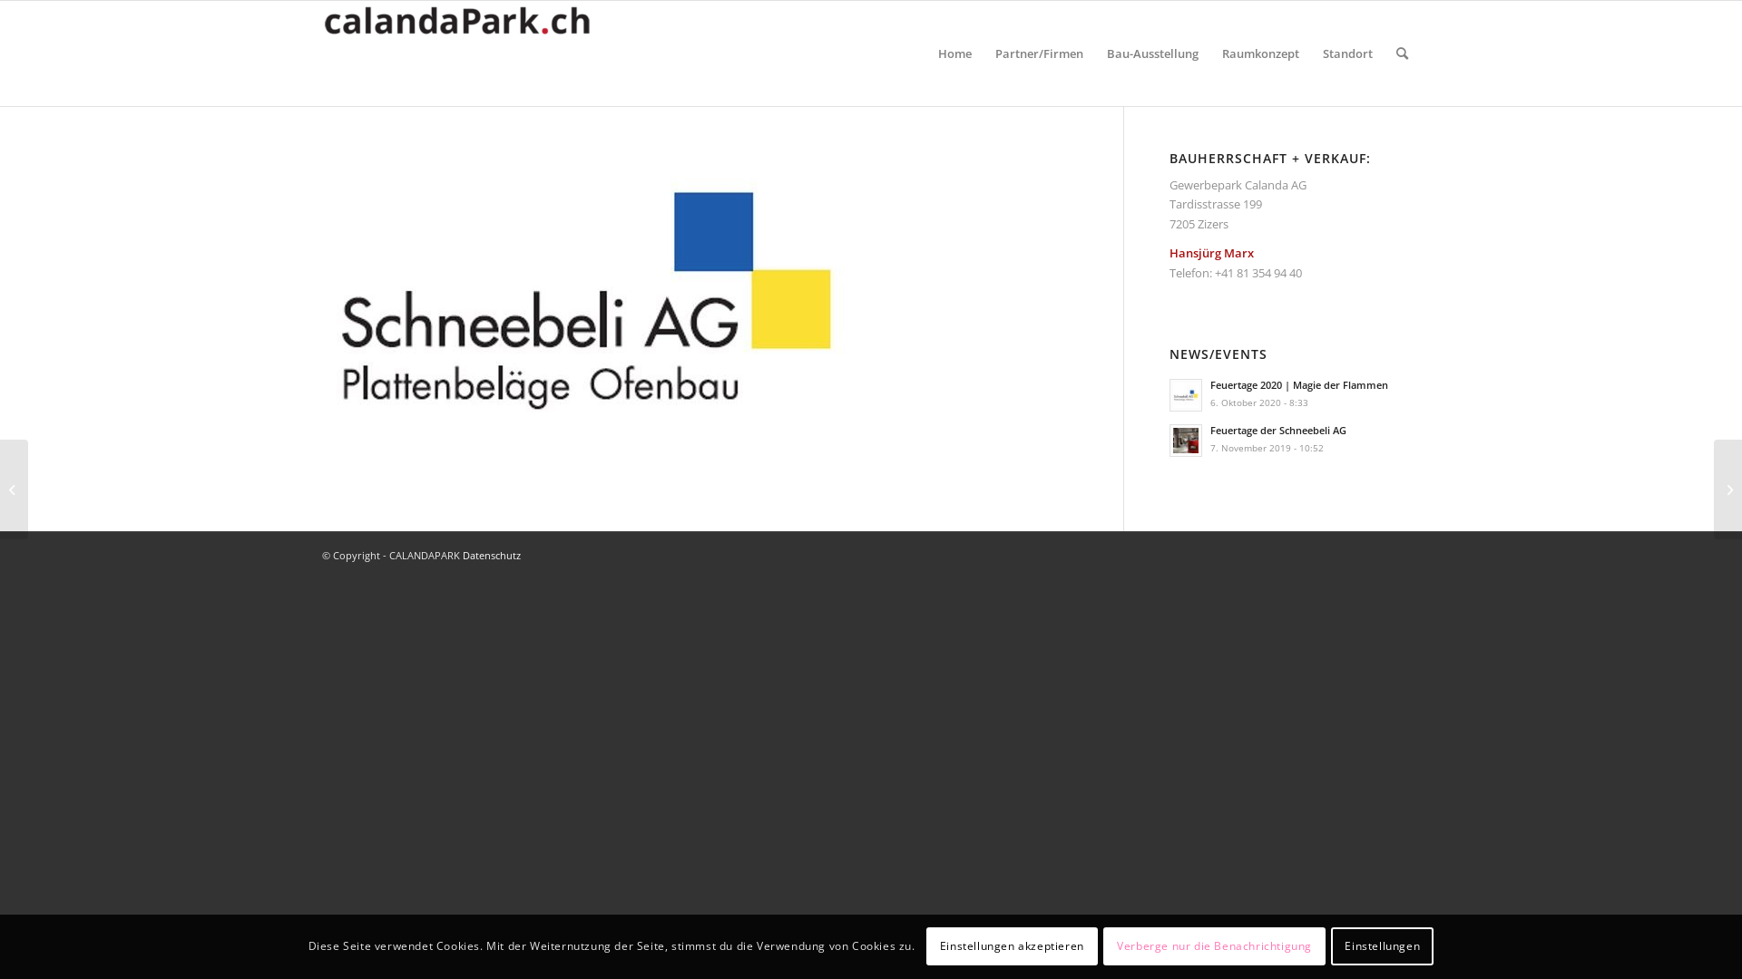  Describe the element at coordinates (1013, 946) in the screenshot. I see `Einstellungen akzeptieren` at that location.